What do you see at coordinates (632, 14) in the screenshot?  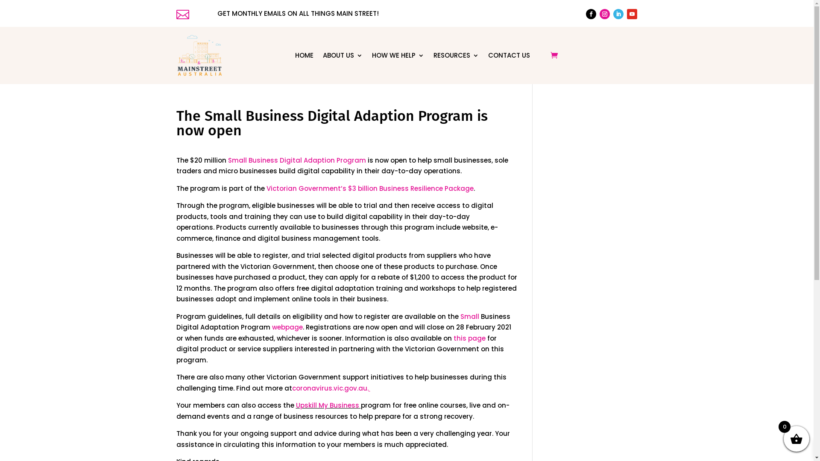 I see `Follow on Youtube` at bounding box center [632, 14].